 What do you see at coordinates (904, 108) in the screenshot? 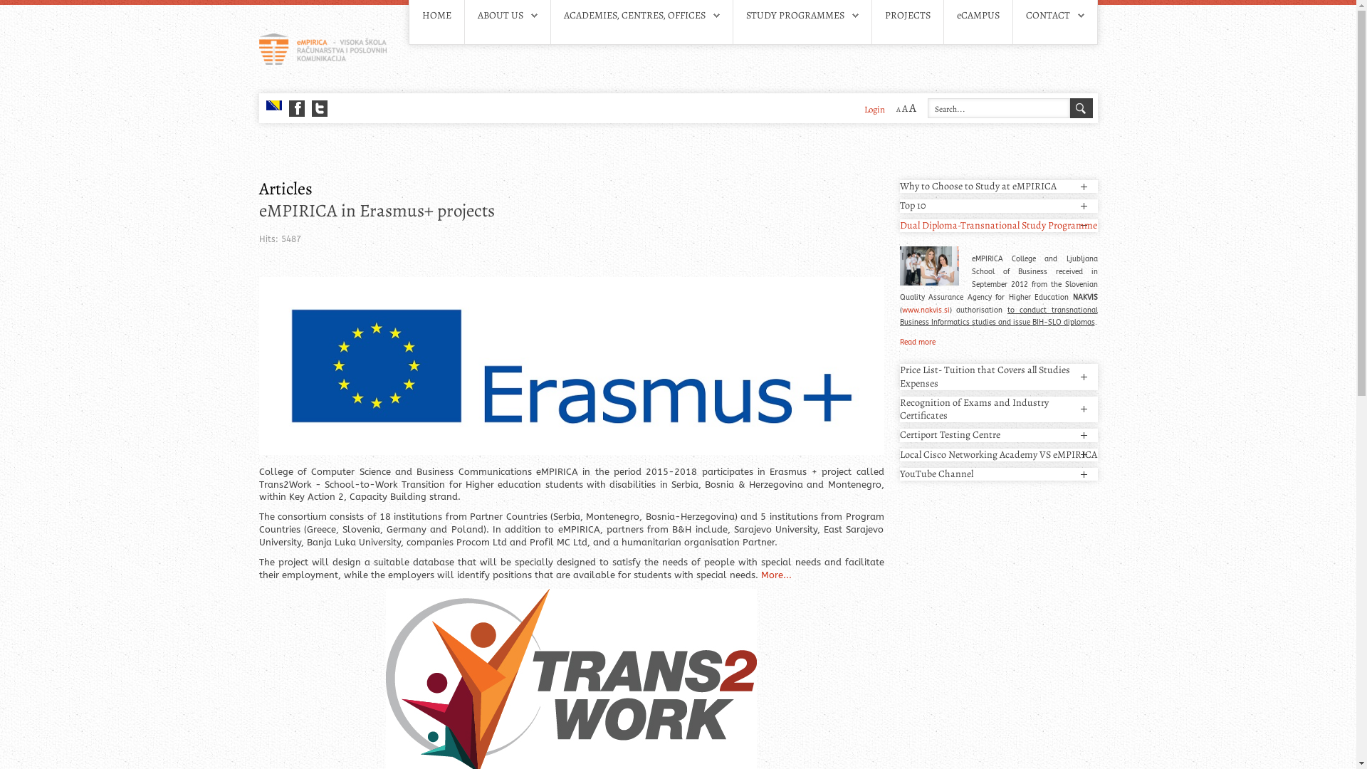
I see `A` at bounding box center [904, 108].